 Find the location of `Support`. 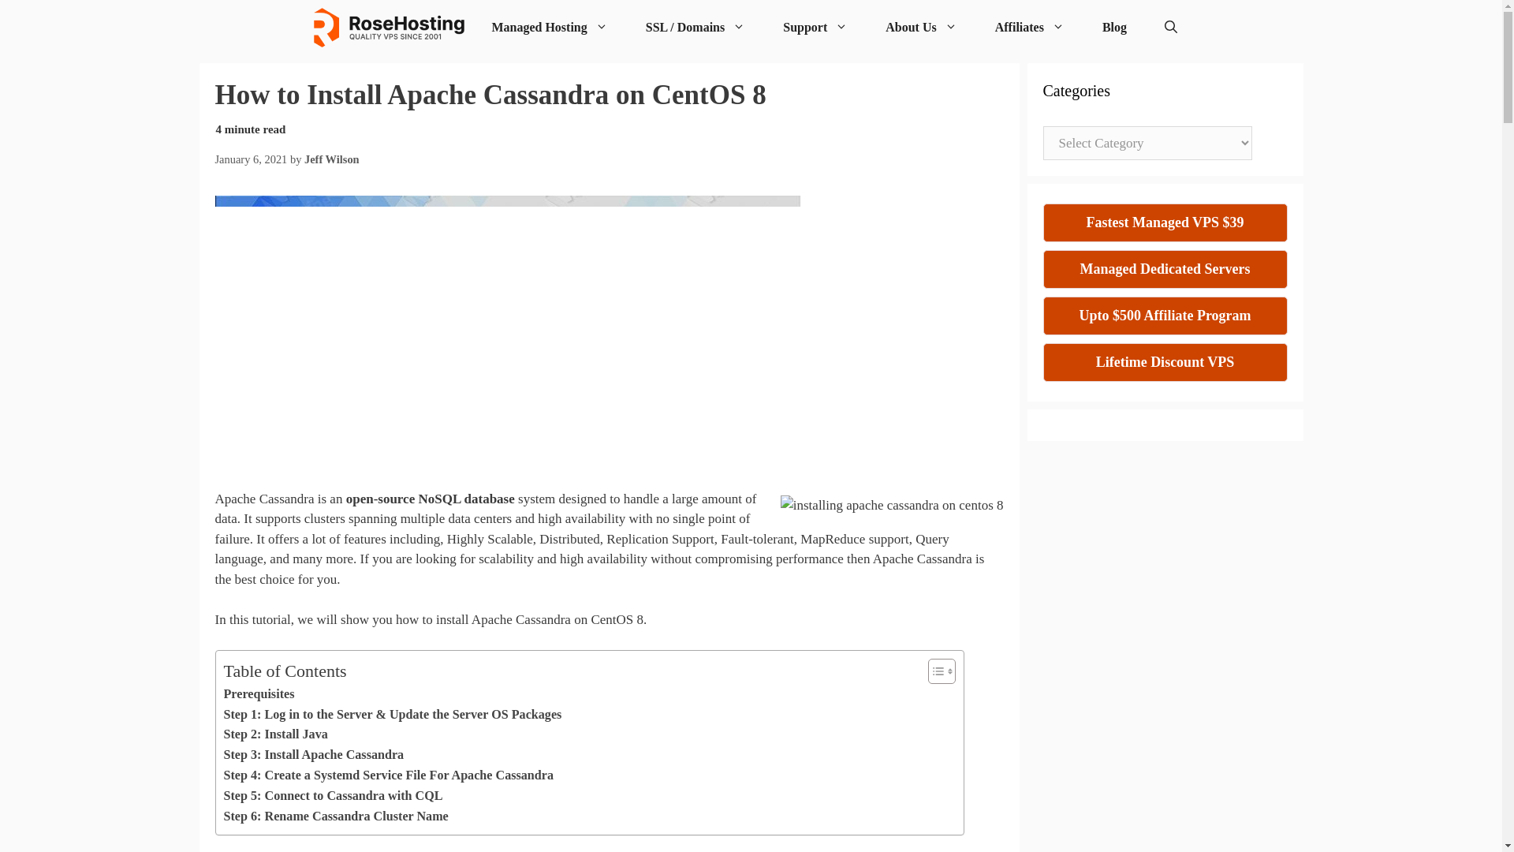

Support is located at coordinates (815, 28).